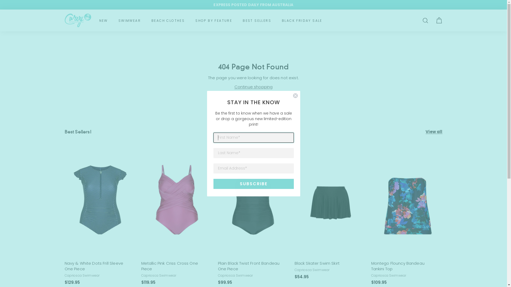 Image resolution: width=511 pixels, height=287 pixels. What do you see at coordinates (168, 21) in the screenshot?
I see `BEACH CLOTHES` at bounding box center [168, 21].